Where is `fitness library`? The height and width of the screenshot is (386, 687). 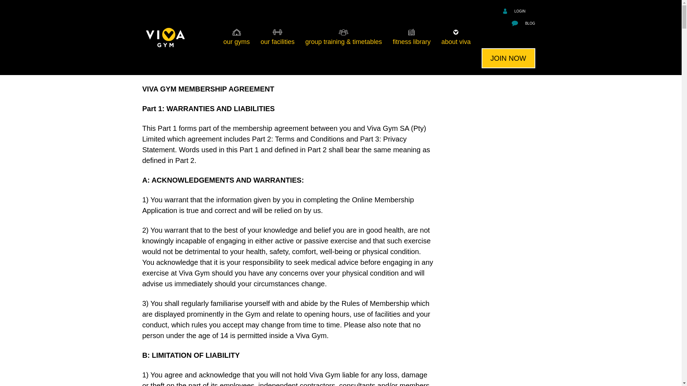
fitness library is located at coordinates (411, 37).